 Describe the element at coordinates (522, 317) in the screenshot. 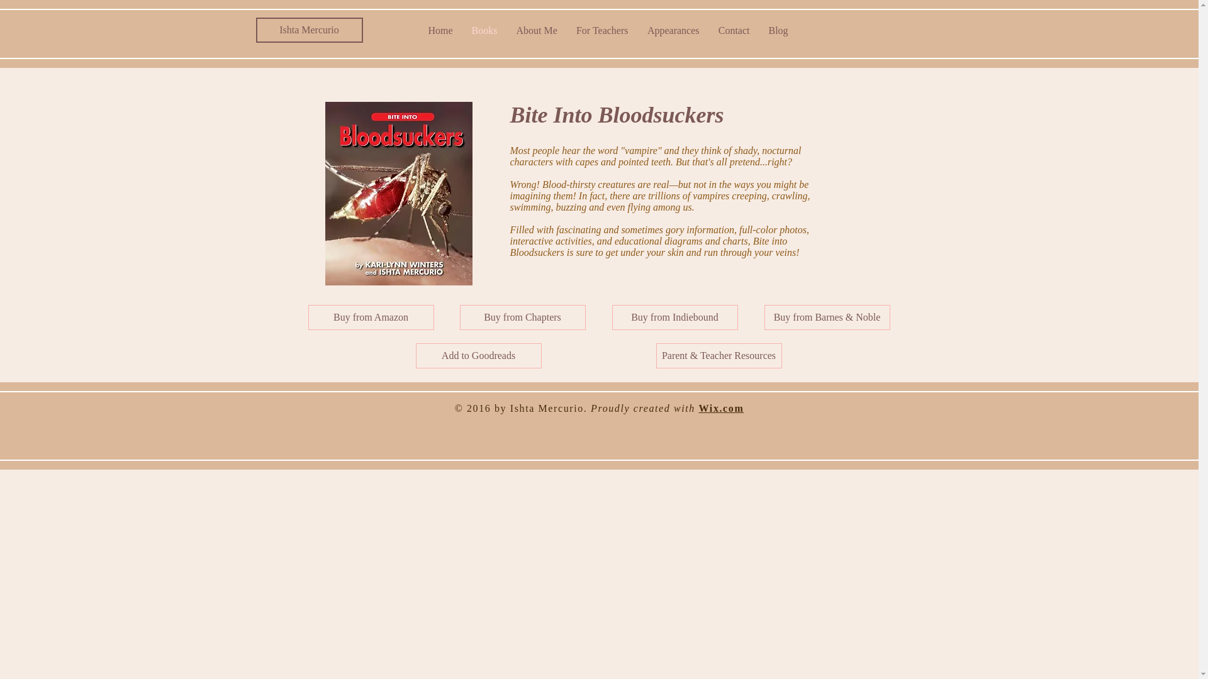

I see `Buy from Chapters` at that location.